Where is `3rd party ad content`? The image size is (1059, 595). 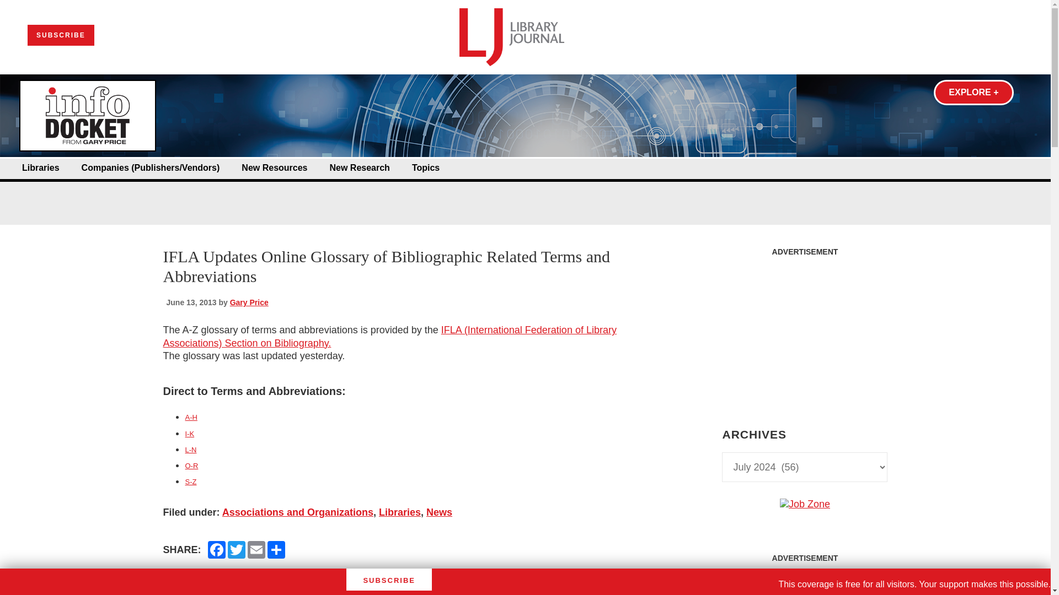 3rd party ad content is located at coordinates (804, 331).